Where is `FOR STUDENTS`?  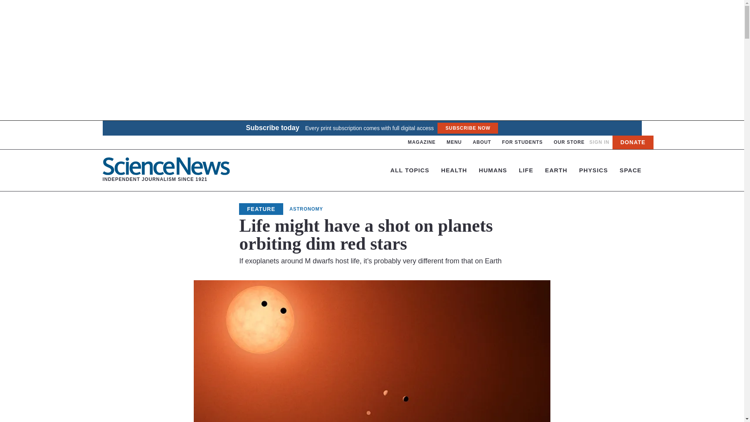 FOR STUDENTS is located at coordinates (422, 142).